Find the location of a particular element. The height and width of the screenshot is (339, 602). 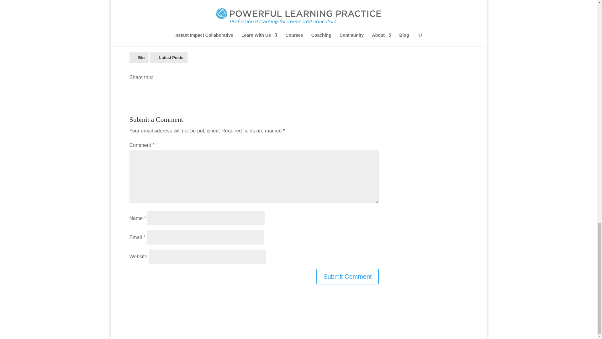

PLP Community Hub is located at coordinates (305, 18).